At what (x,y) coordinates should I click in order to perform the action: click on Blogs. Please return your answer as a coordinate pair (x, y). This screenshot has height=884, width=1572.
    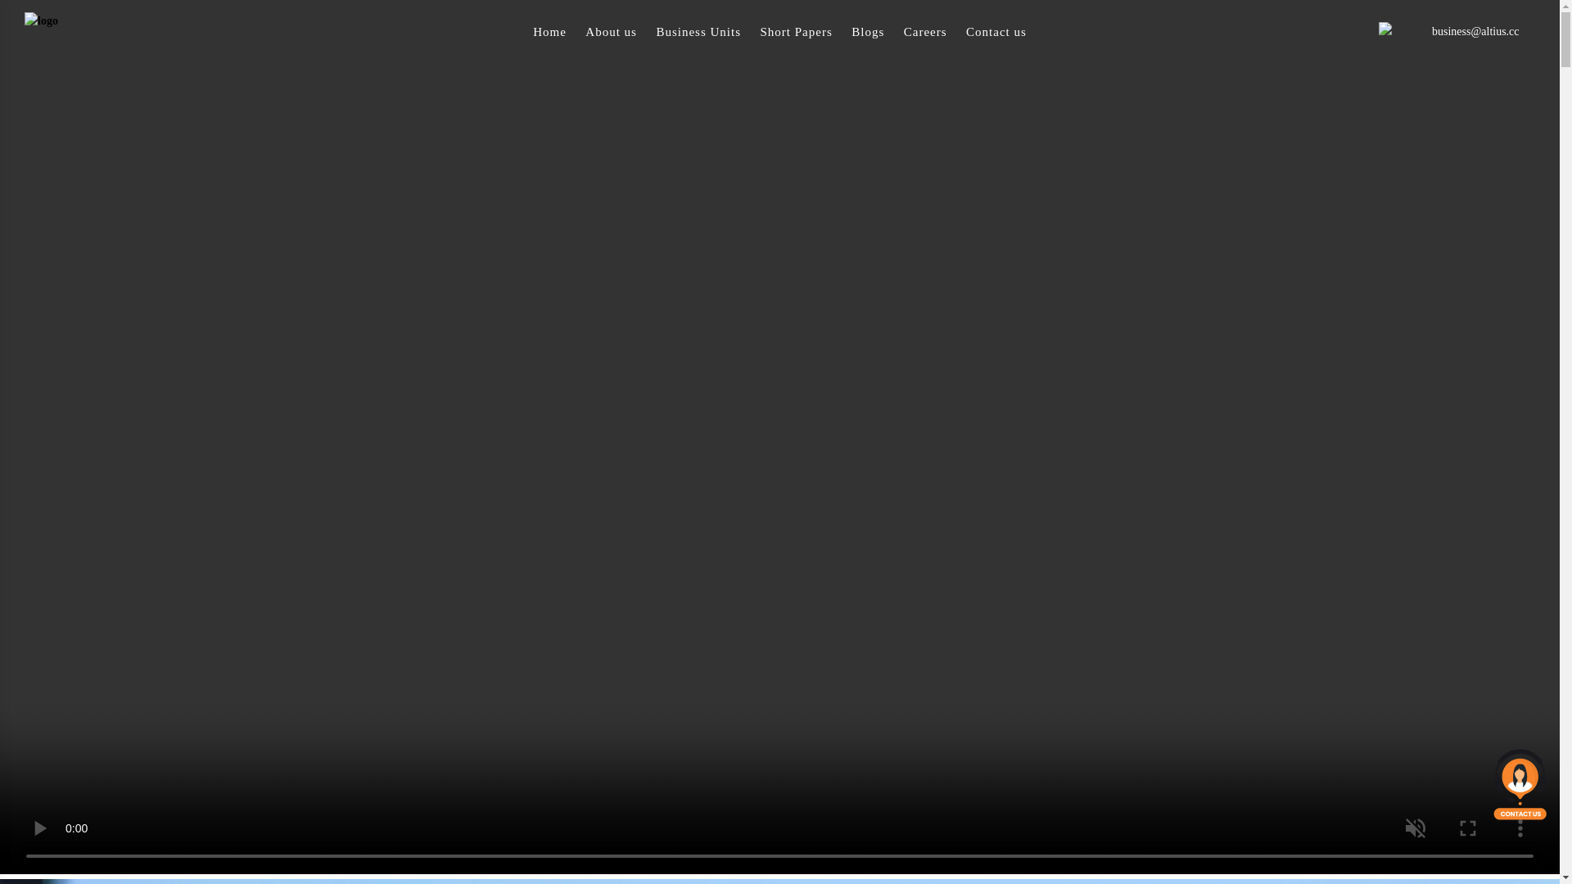
    Looking at the image, I should click on (868, 32).